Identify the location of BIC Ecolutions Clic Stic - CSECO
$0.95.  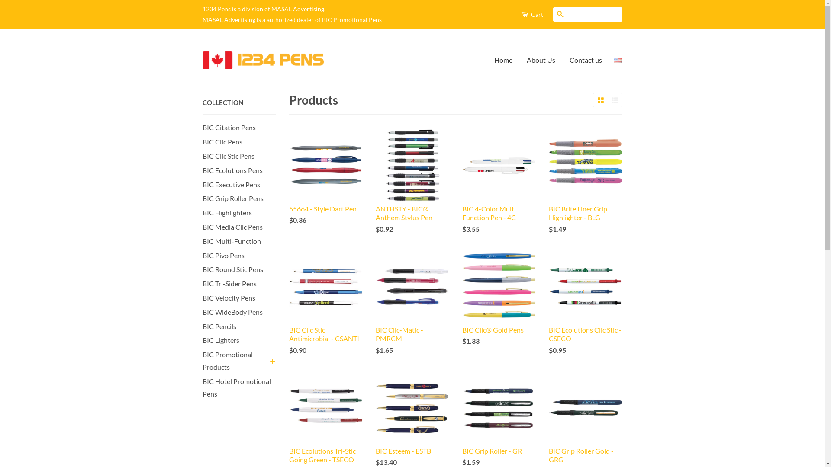
(586, 310).